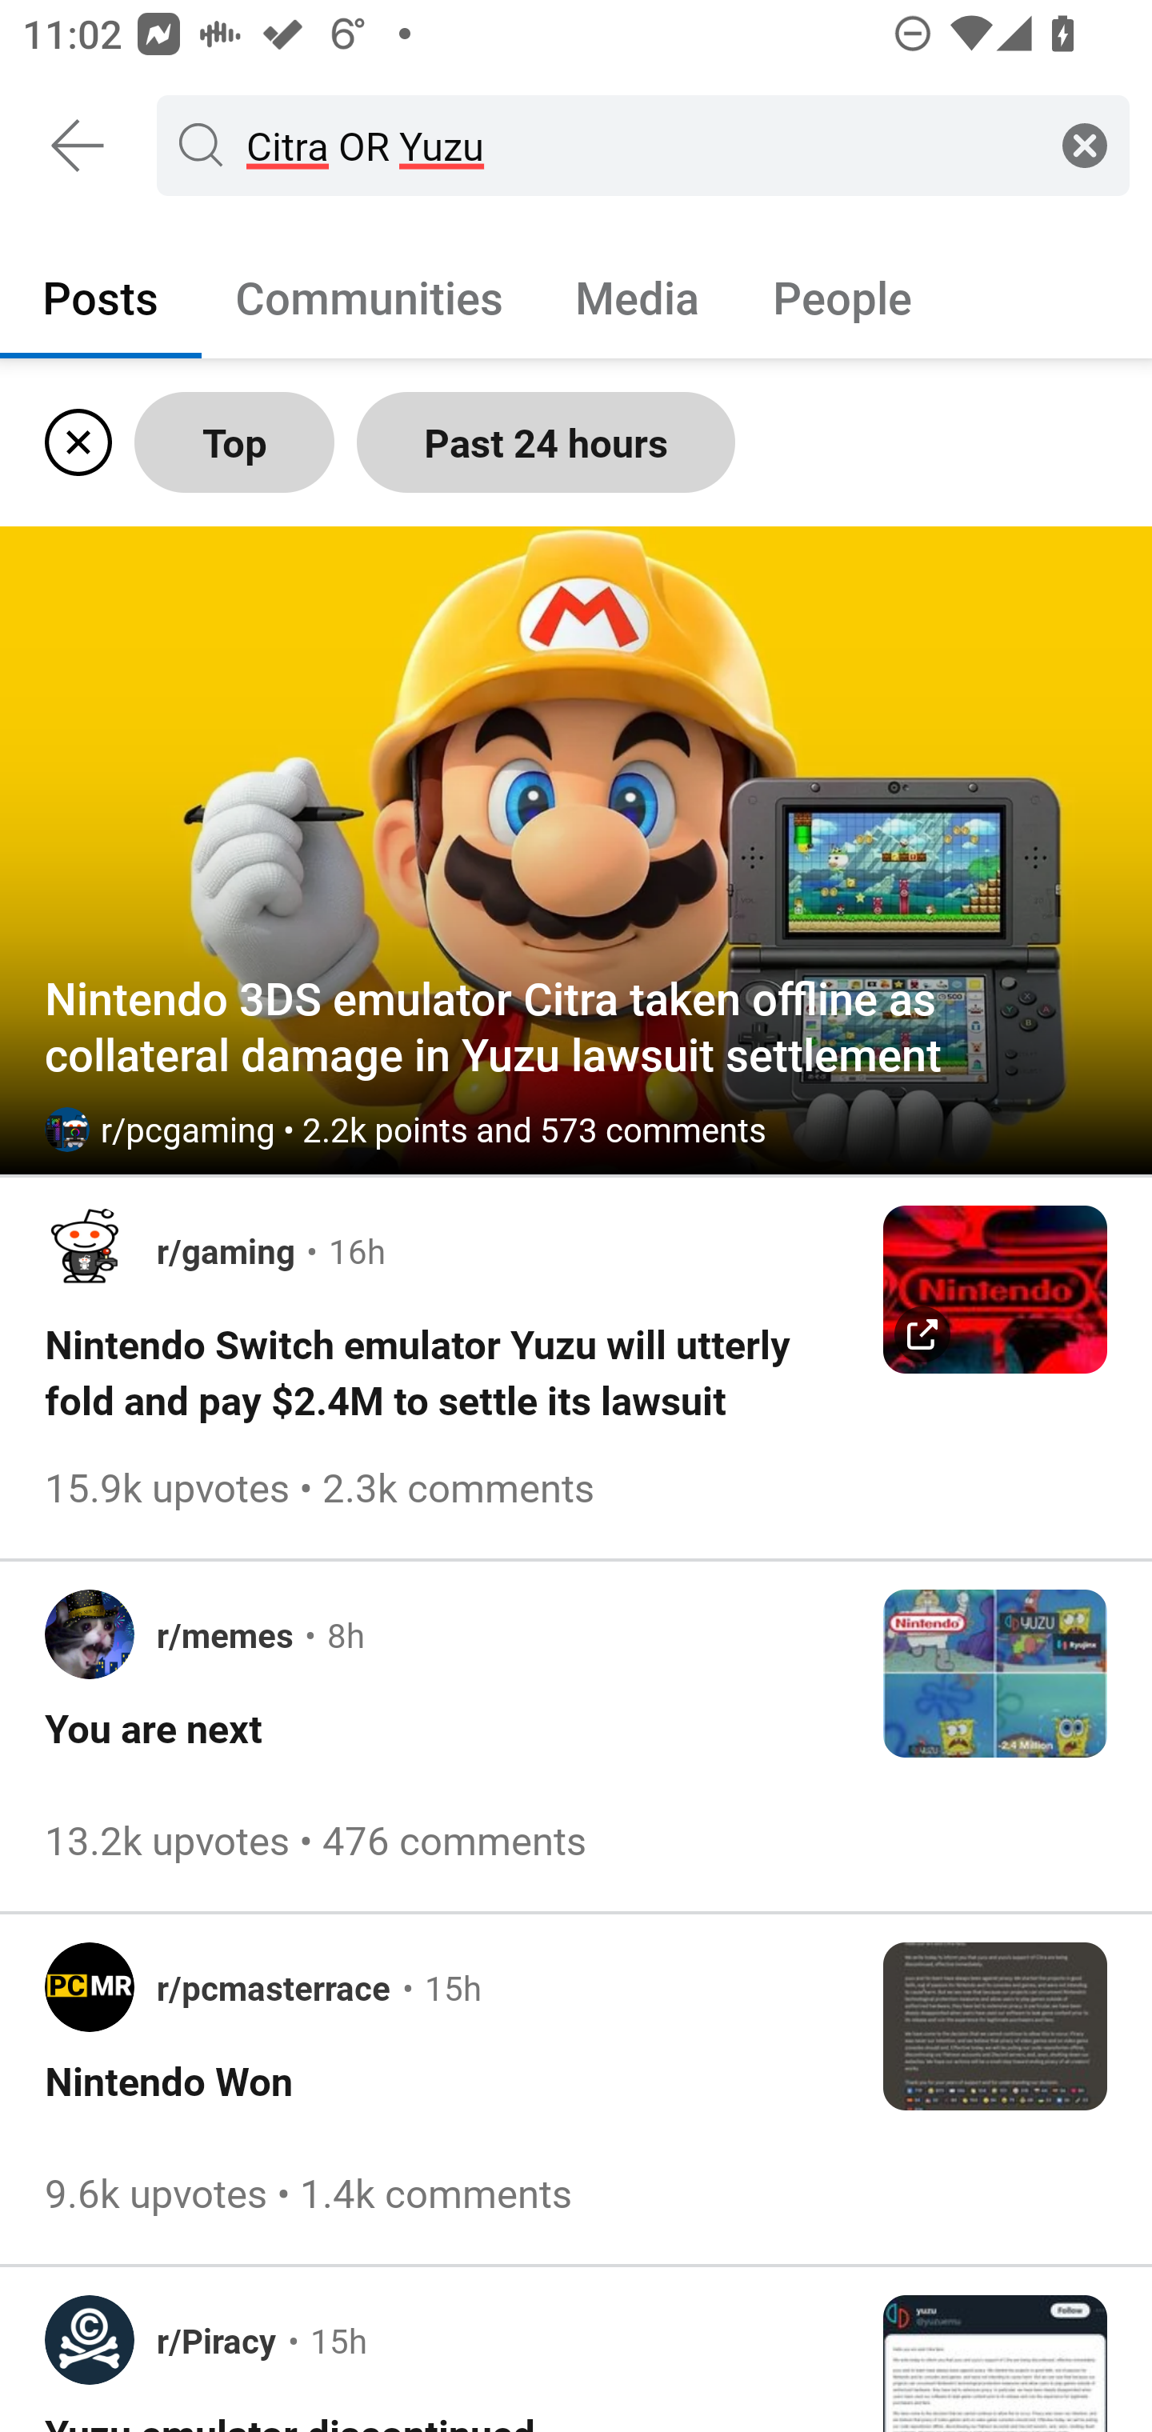  Describe the element at coordinates (369, 296) in the screenshot. I see `Communities` at that location.